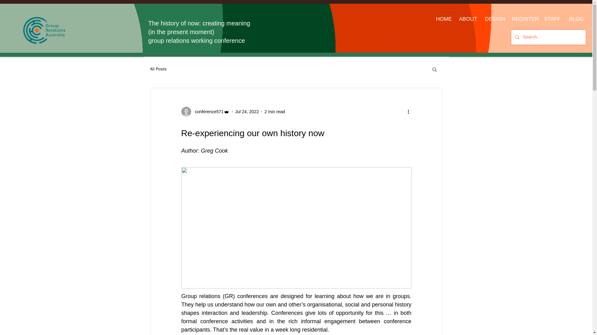  Describe the element at coordinates (44, 30) in the screenshot. I see `GRA Logo.png` at that location.